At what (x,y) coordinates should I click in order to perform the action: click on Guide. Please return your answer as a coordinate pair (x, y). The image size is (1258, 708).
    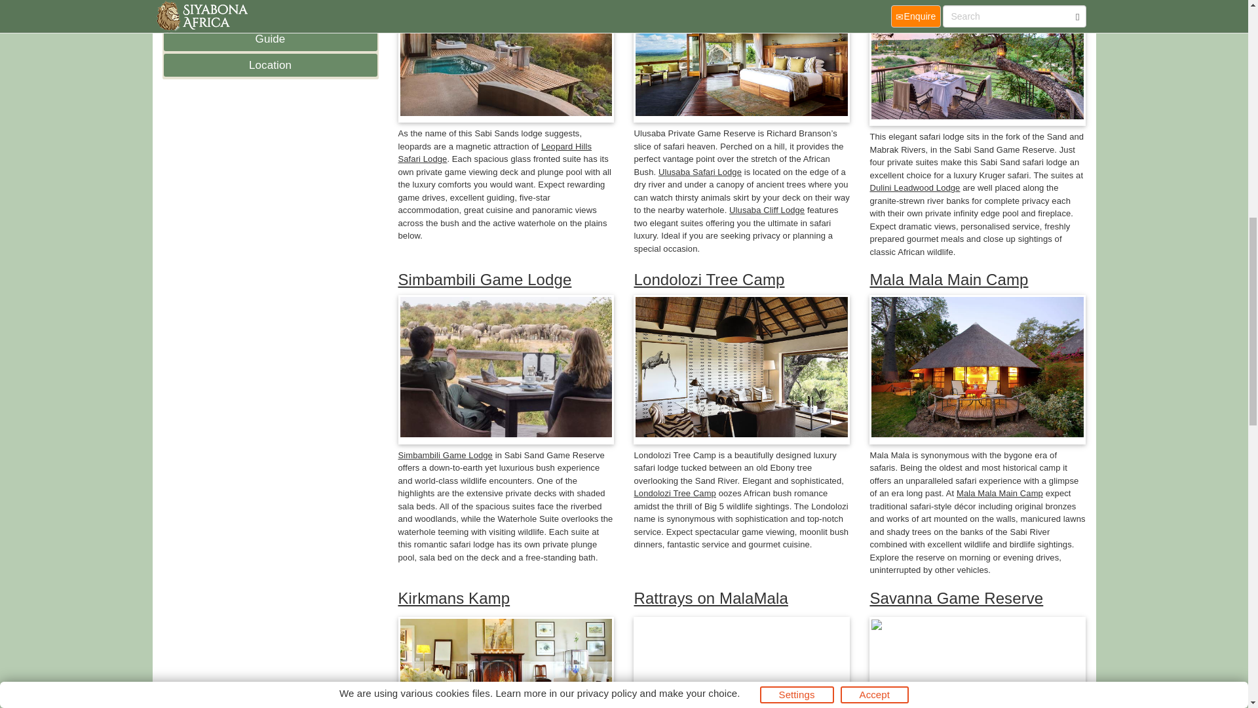
    Looking at the image, I should click on (270, 39).